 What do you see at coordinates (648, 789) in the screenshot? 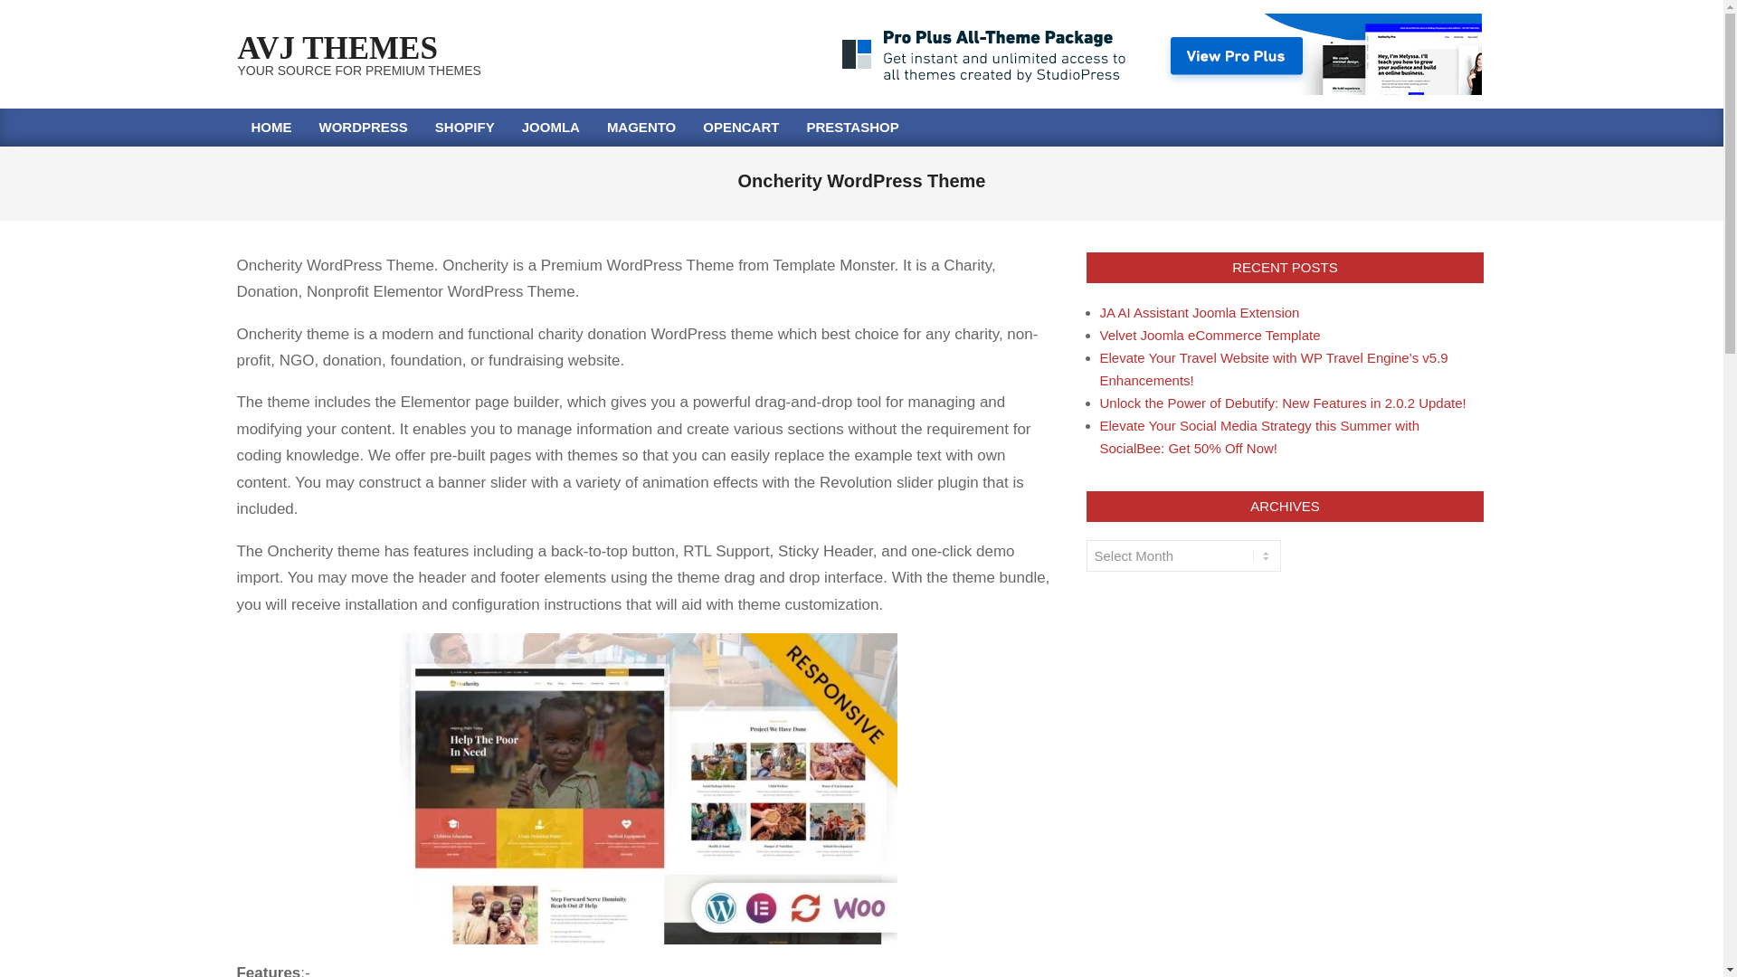
I see `Oncherity WordPress Theme` at bounding box center [648, 789].